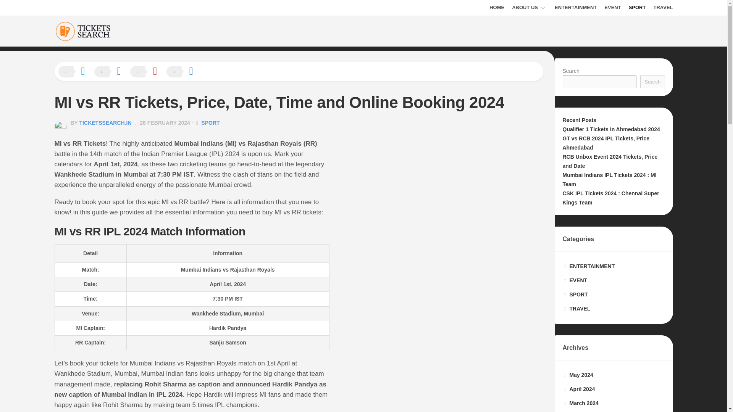  Describe the element at coordinates (497, 8) in the screenshot. I see `HOME` at that location.